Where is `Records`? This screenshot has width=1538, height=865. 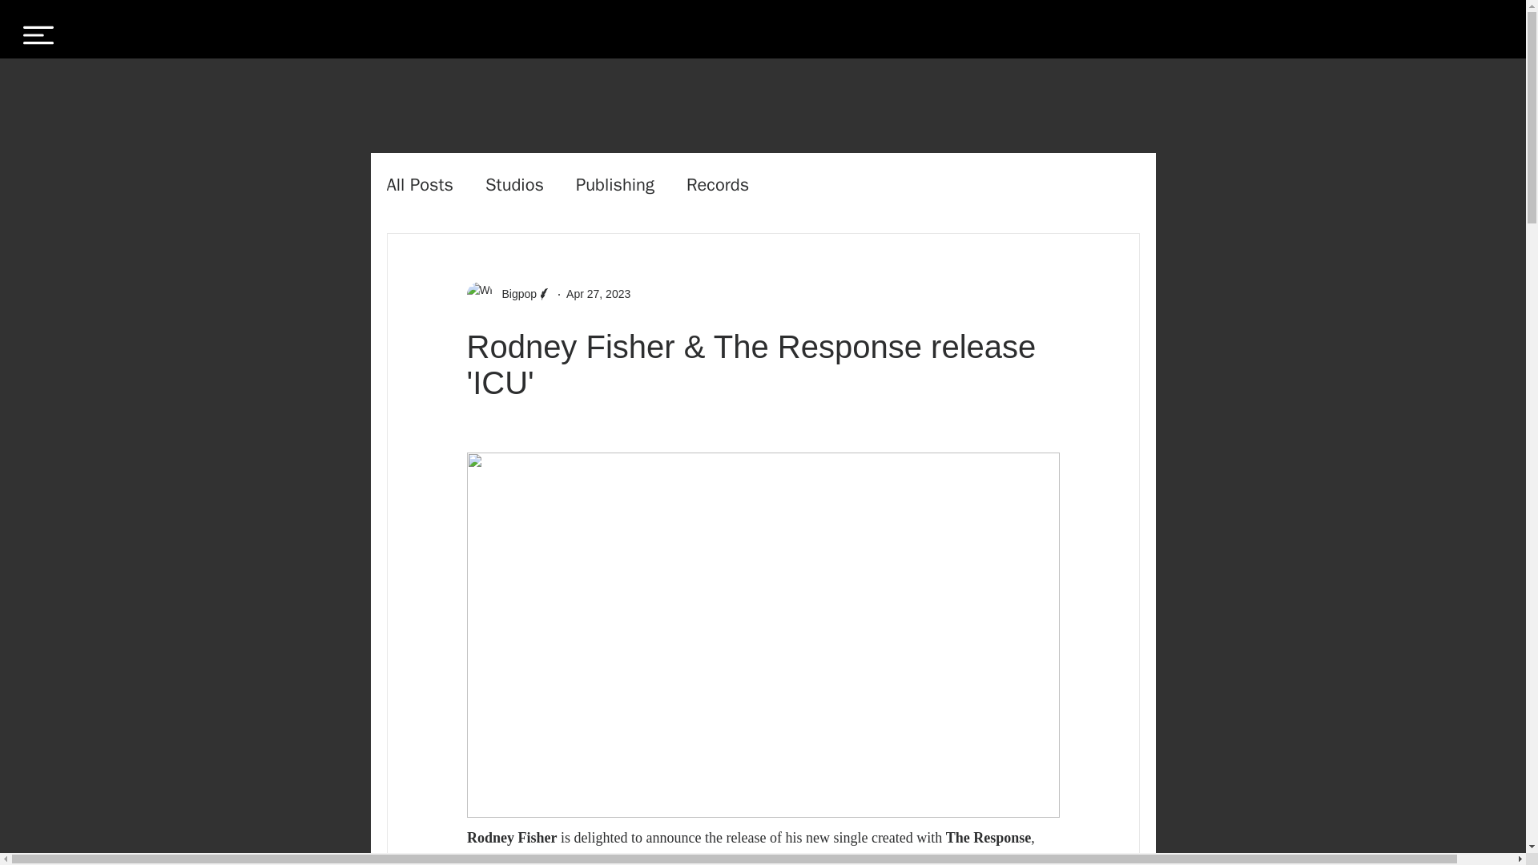 Records is located at coordinates (718, 185).